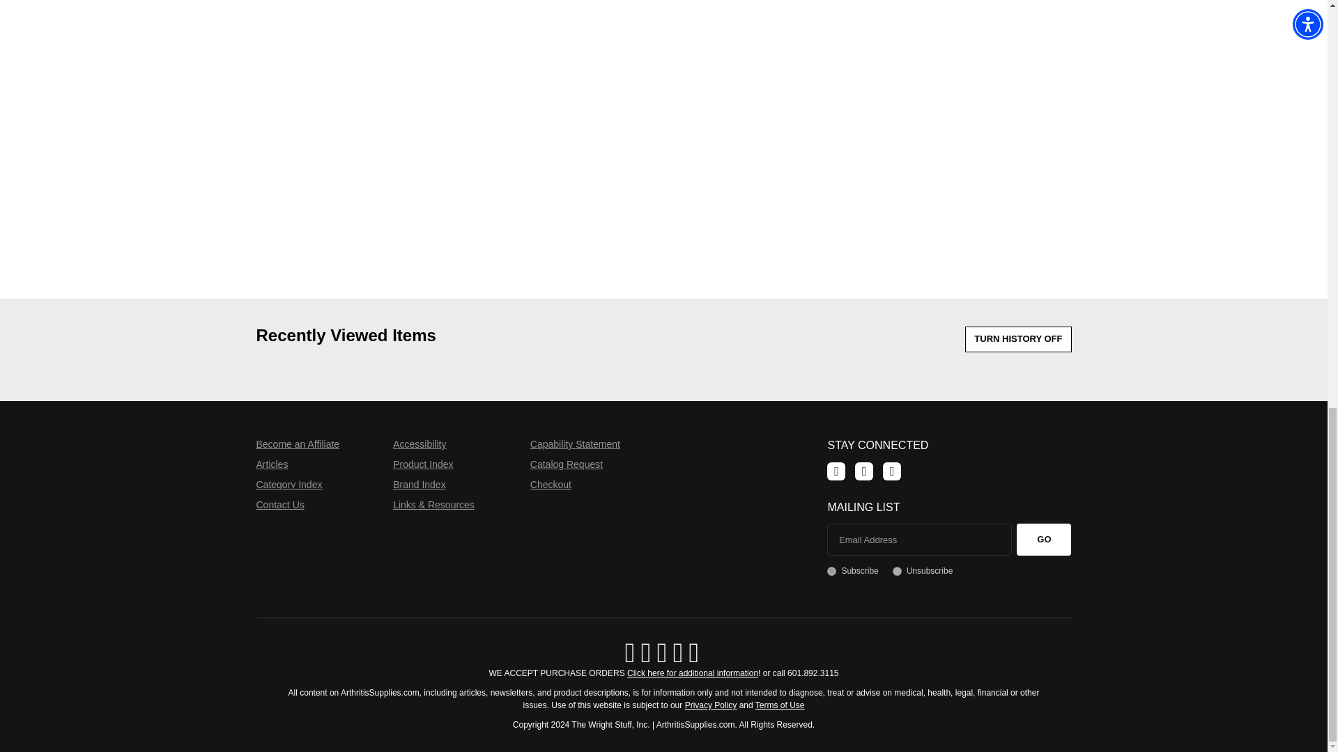 The height and width of the screenshot is (752, 1338). I want to click on 0, so click(897, 571).